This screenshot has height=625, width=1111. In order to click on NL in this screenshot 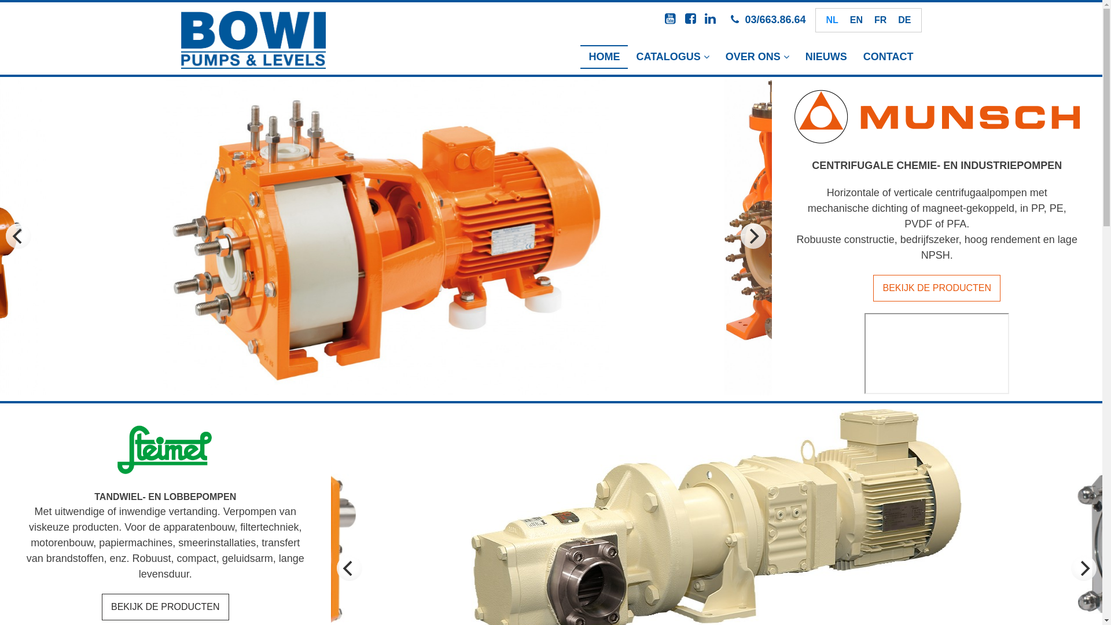, I will do `click(832, 20)`.